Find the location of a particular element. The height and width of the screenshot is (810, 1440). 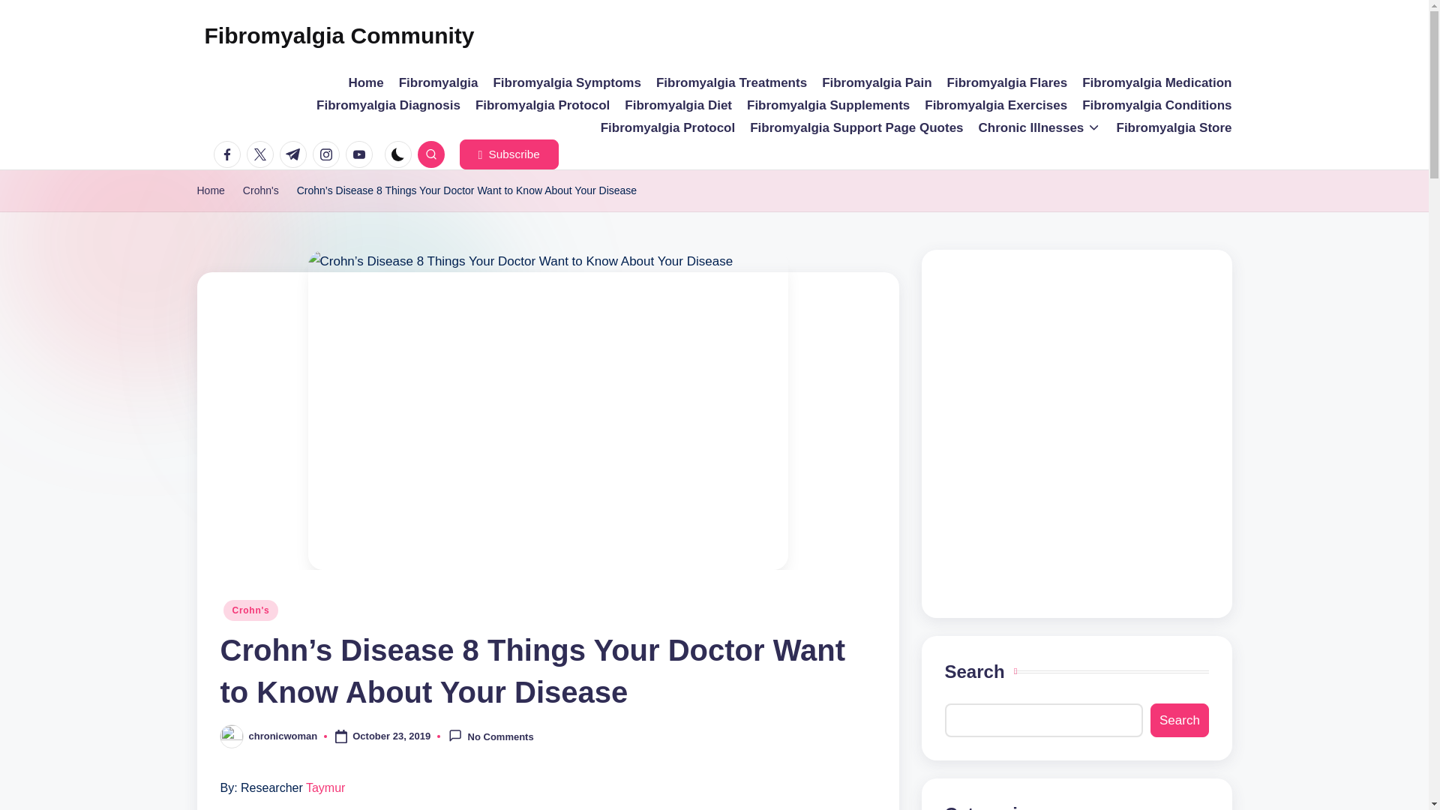

Fibromyalgia Store is located at coordinates (1174, 127).